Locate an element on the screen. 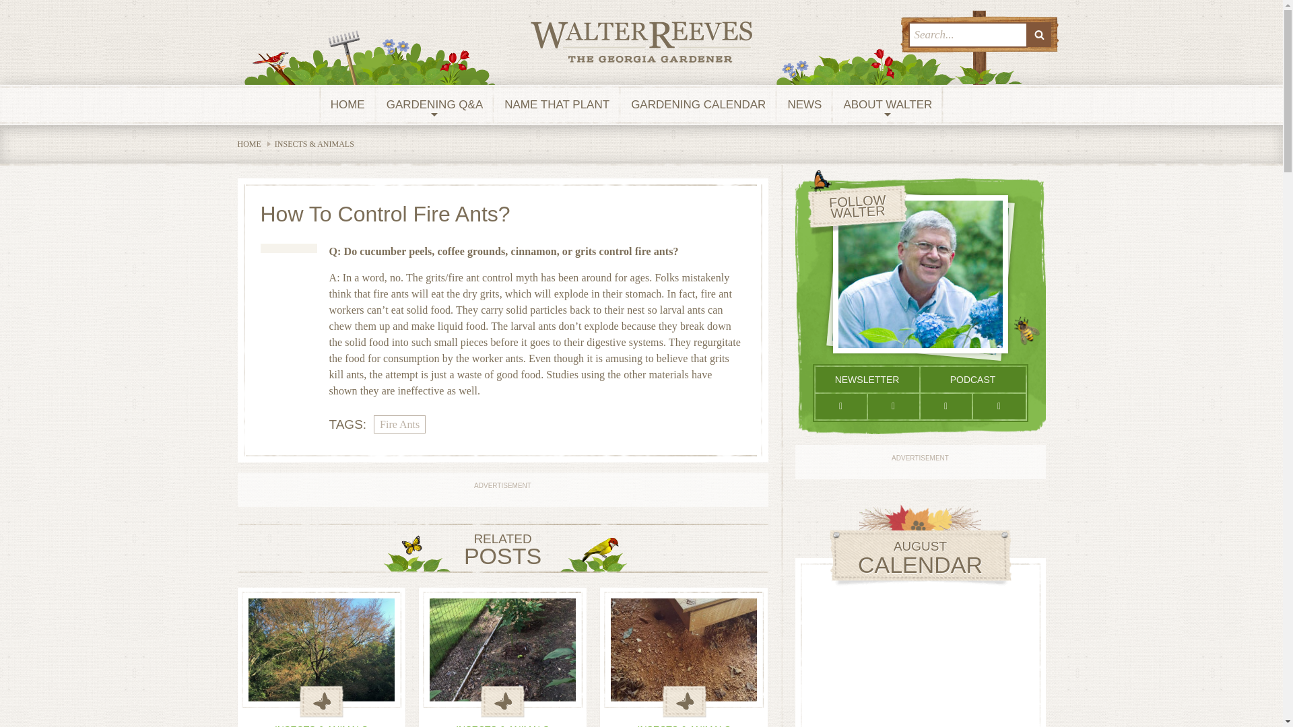  GARDENING CALENDAR is located at coordinates (698, 105).